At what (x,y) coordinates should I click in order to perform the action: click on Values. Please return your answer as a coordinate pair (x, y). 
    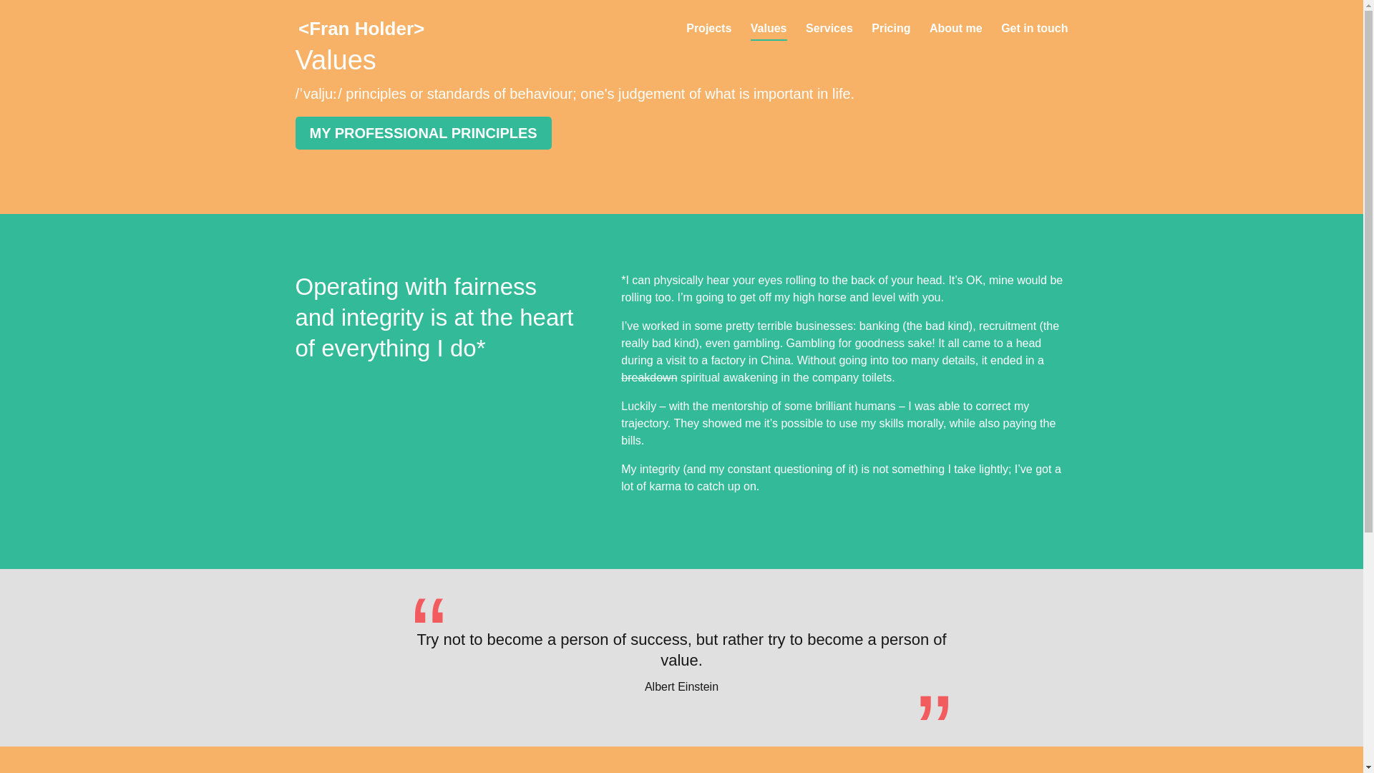
    Looking at the image, I should click on (769, 40).